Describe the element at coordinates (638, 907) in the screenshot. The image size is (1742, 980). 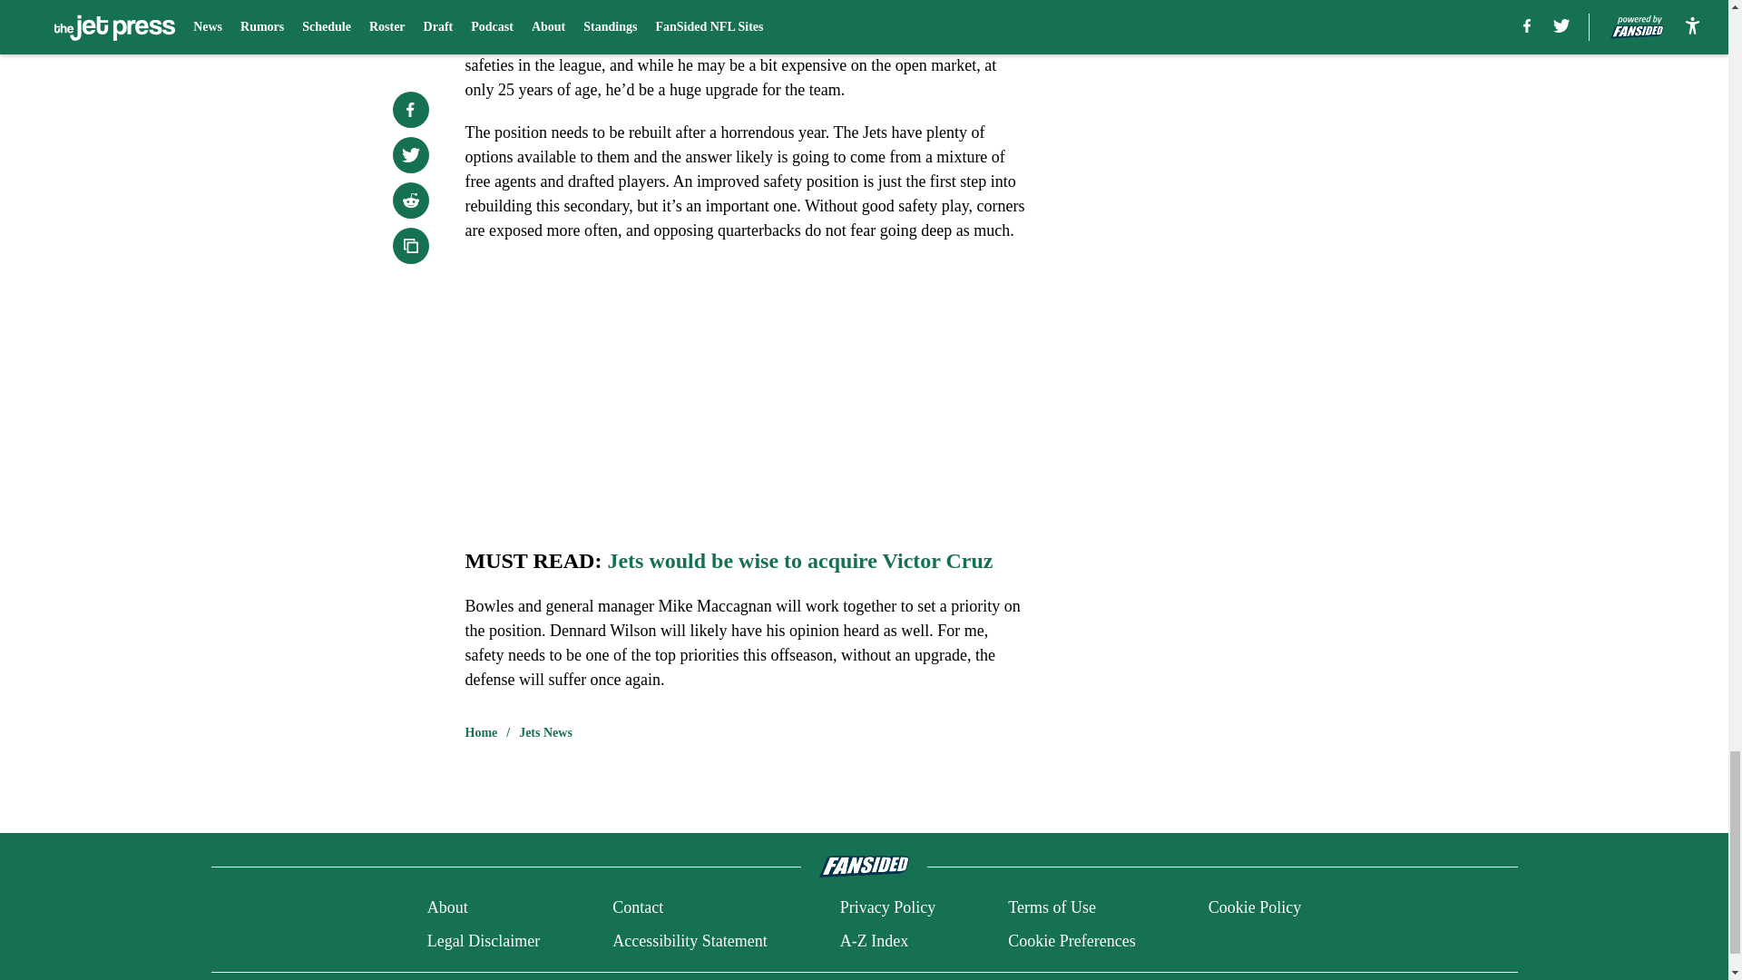
I see `Contact` at that location.